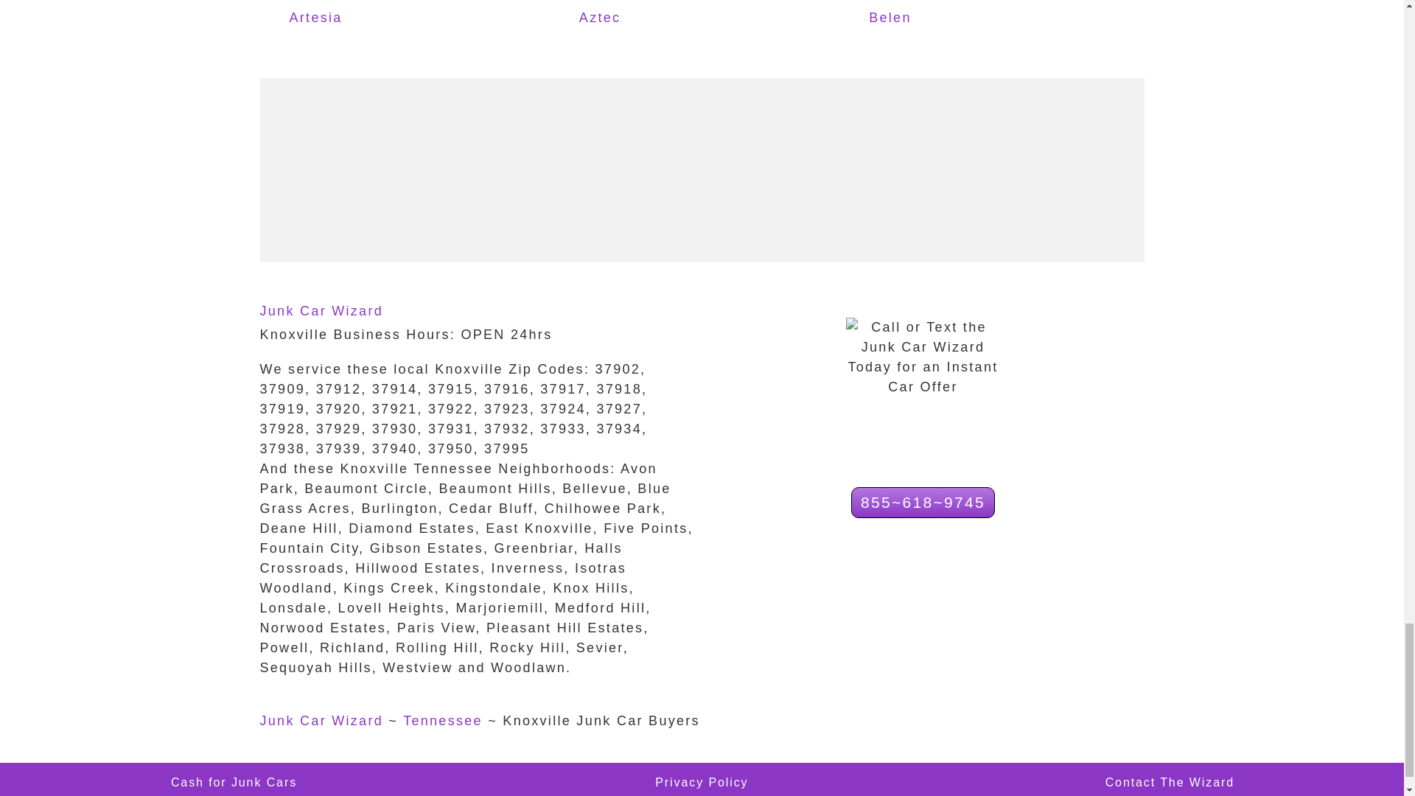 The height and width of the screenshot is (796, 1415). What do you see at coordinates (702, 783) in the screenshot?
I see `Privacy Policy` at bounding box center [702, 783].